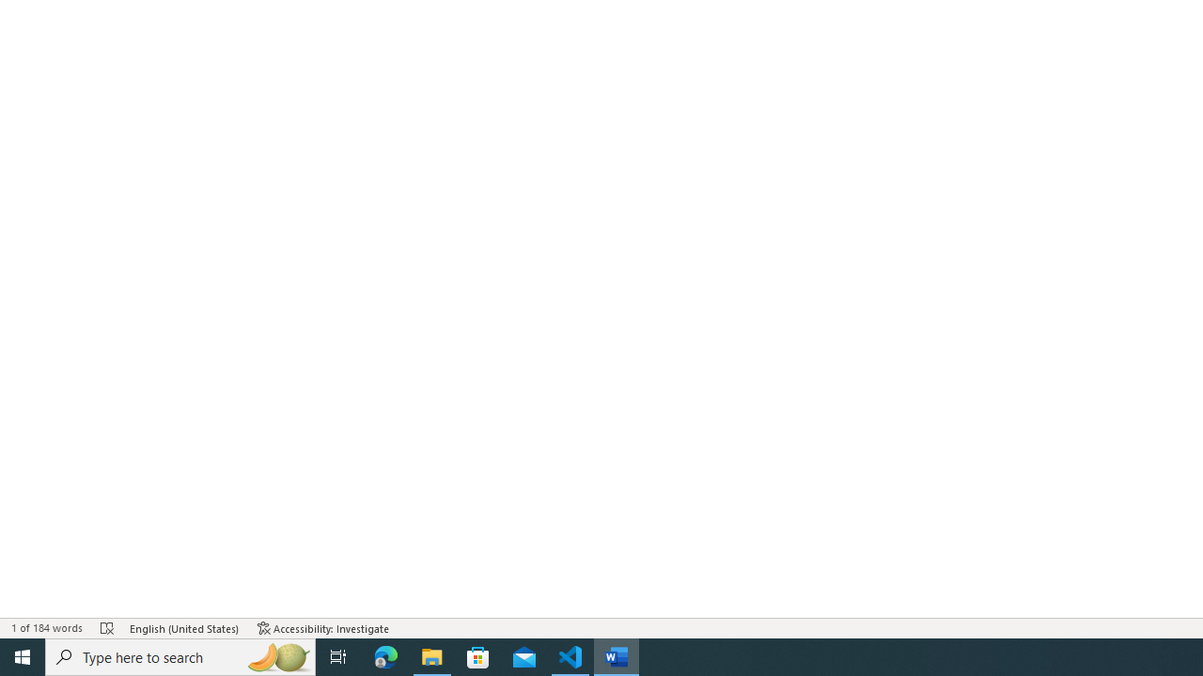 Image resolution: width=1203 pixels, height=676 pixels. Describe the element at coordinates (184, 627) in the screenshot. I see `Language English (United States)` at that location.